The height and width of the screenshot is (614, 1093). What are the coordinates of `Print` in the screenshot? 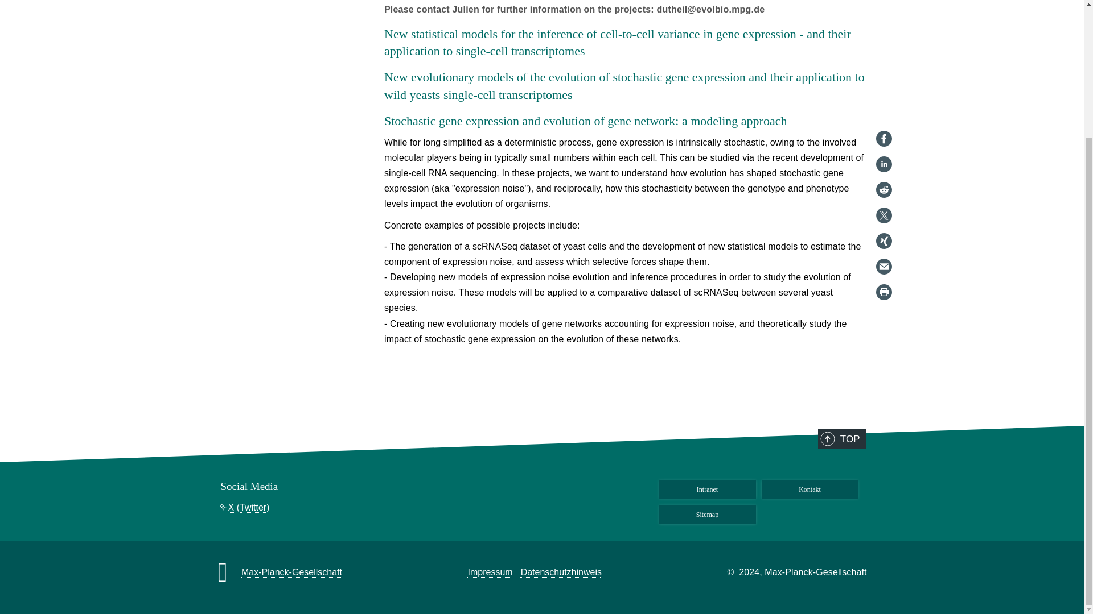 It's located at (884, 122).